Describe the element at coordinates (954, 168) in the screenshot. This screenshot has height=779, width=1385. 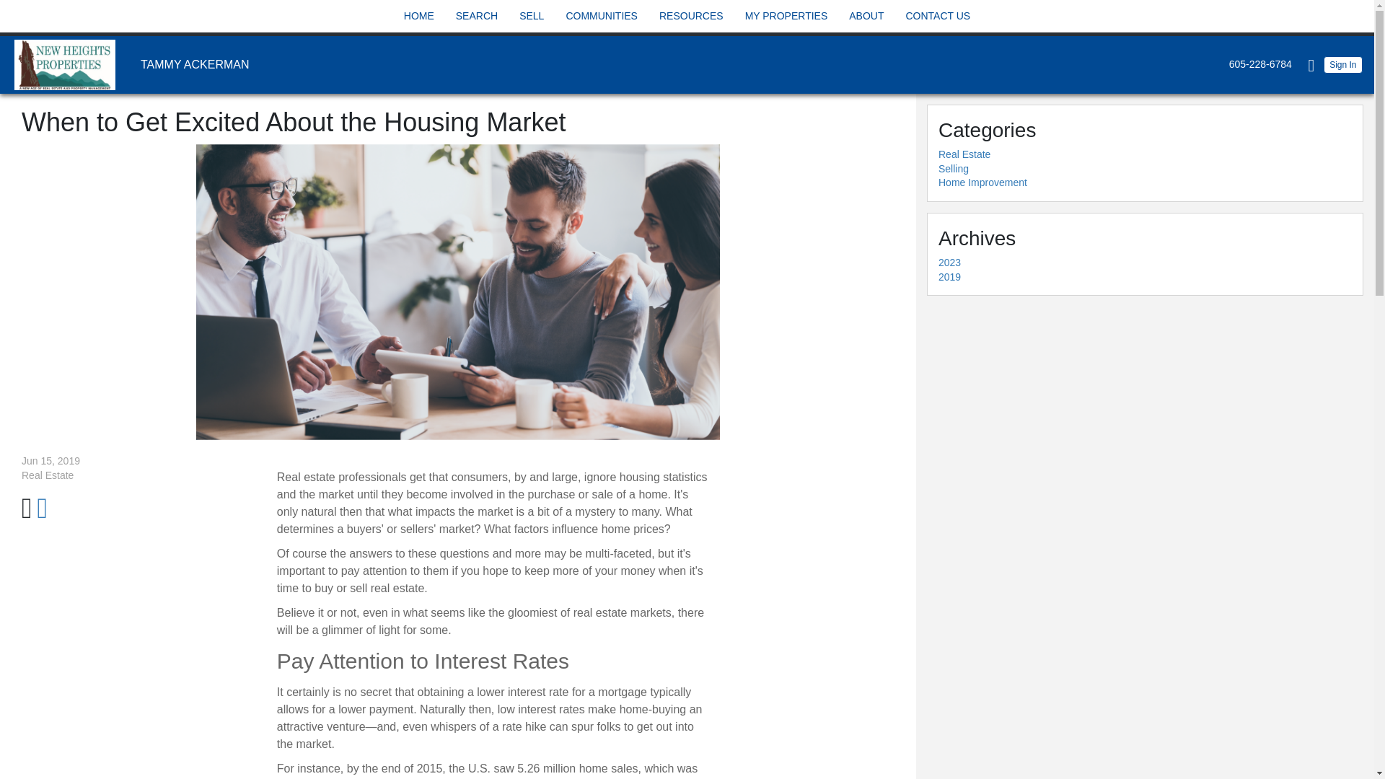
I see `Selling` at that location.